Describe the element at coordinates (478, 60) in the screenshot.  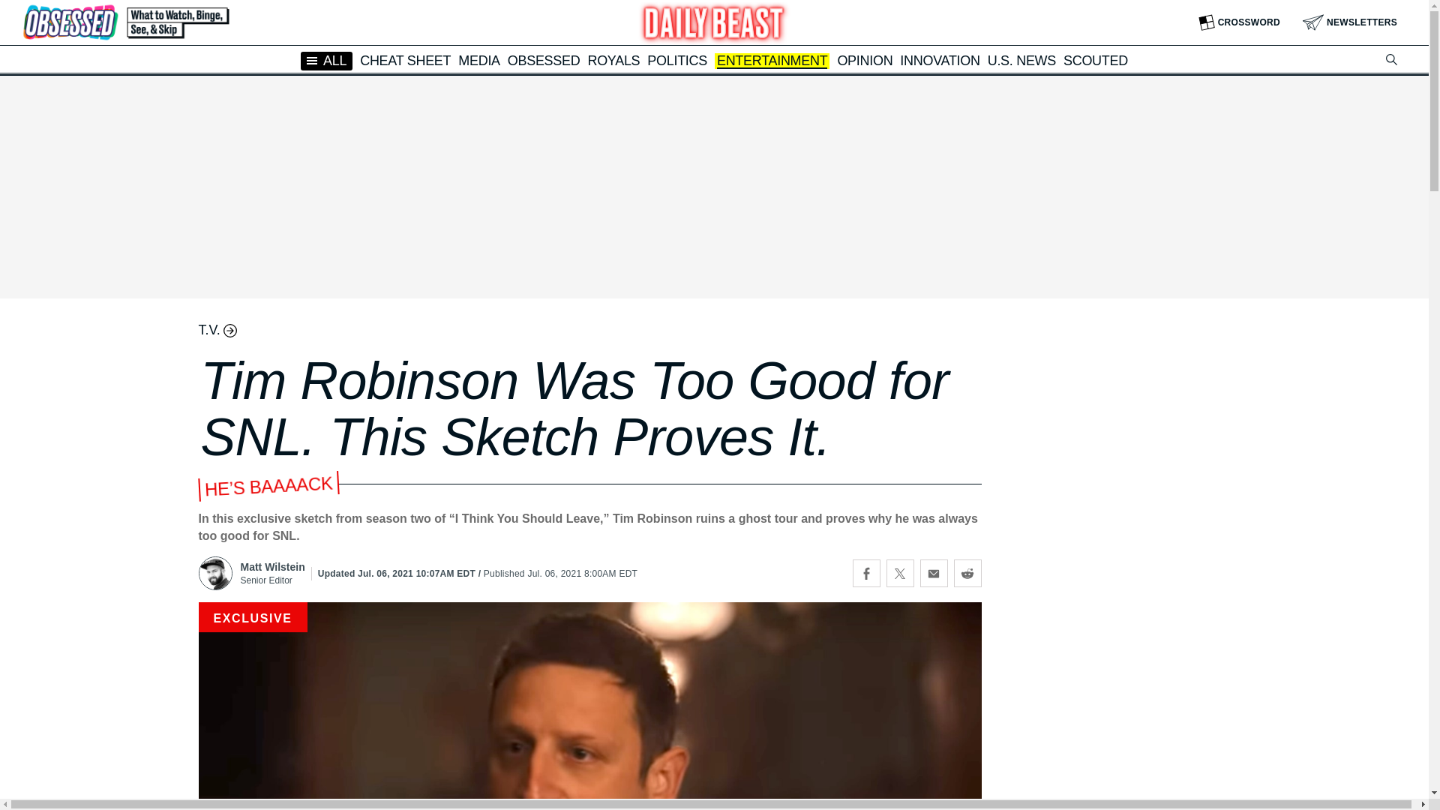
I see `MEDIA` at that location.